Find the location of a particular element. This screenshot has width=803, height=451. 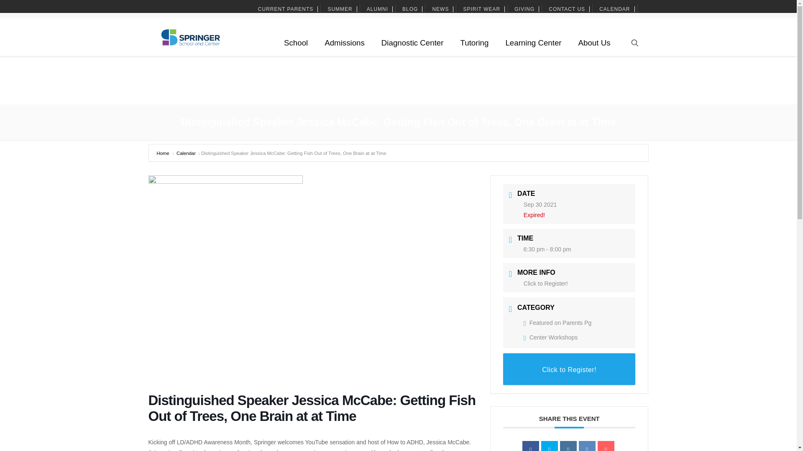

GIVING is located at coordinates (525, 9).